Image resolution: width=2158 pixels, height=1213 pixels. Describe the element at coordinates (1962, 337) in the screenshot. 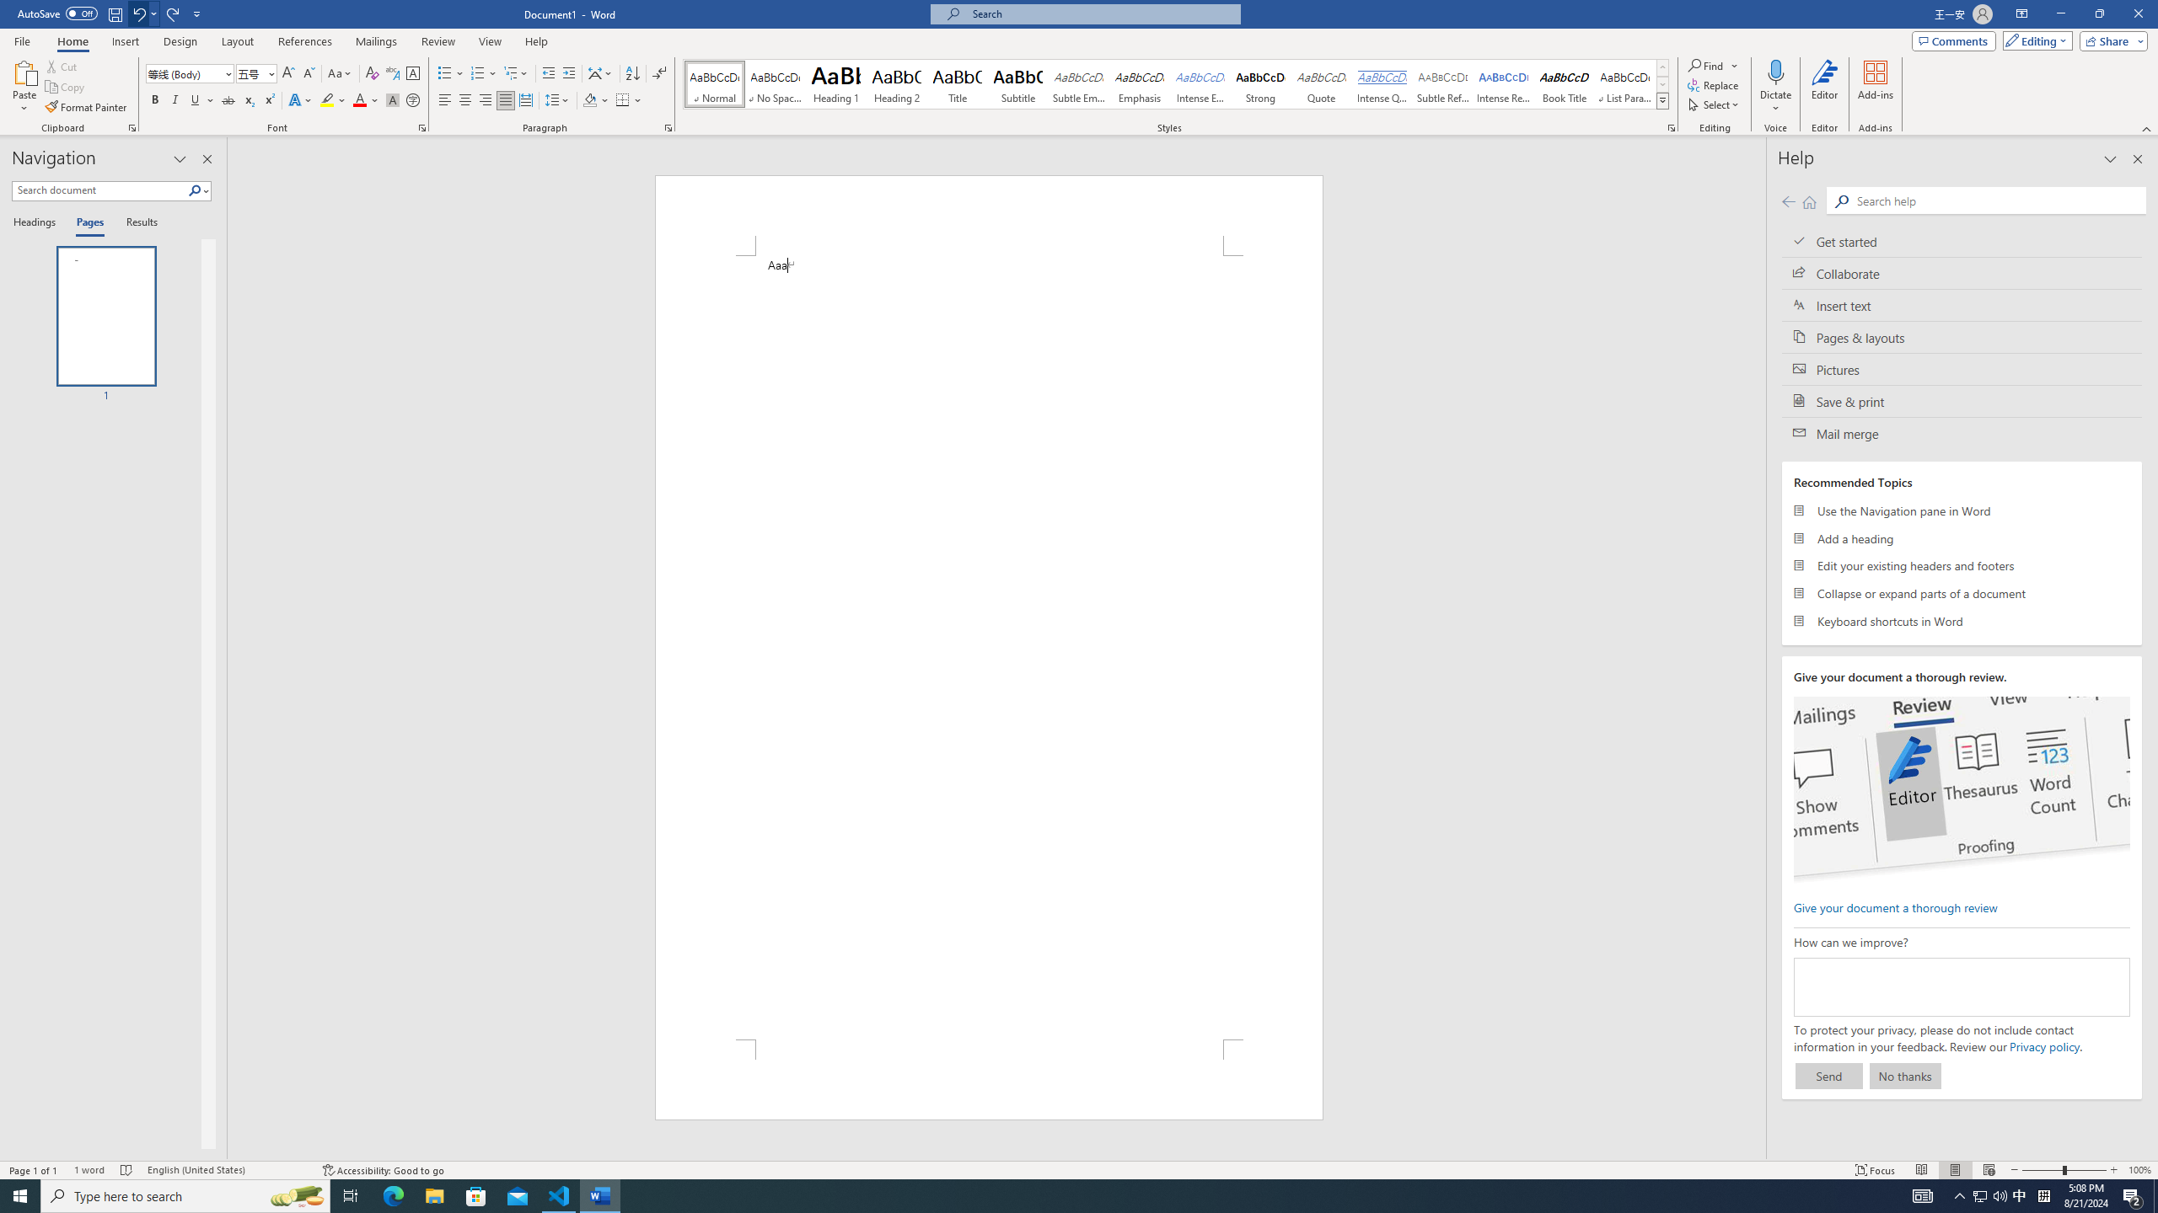

I see `Pages & layouts` at that location.